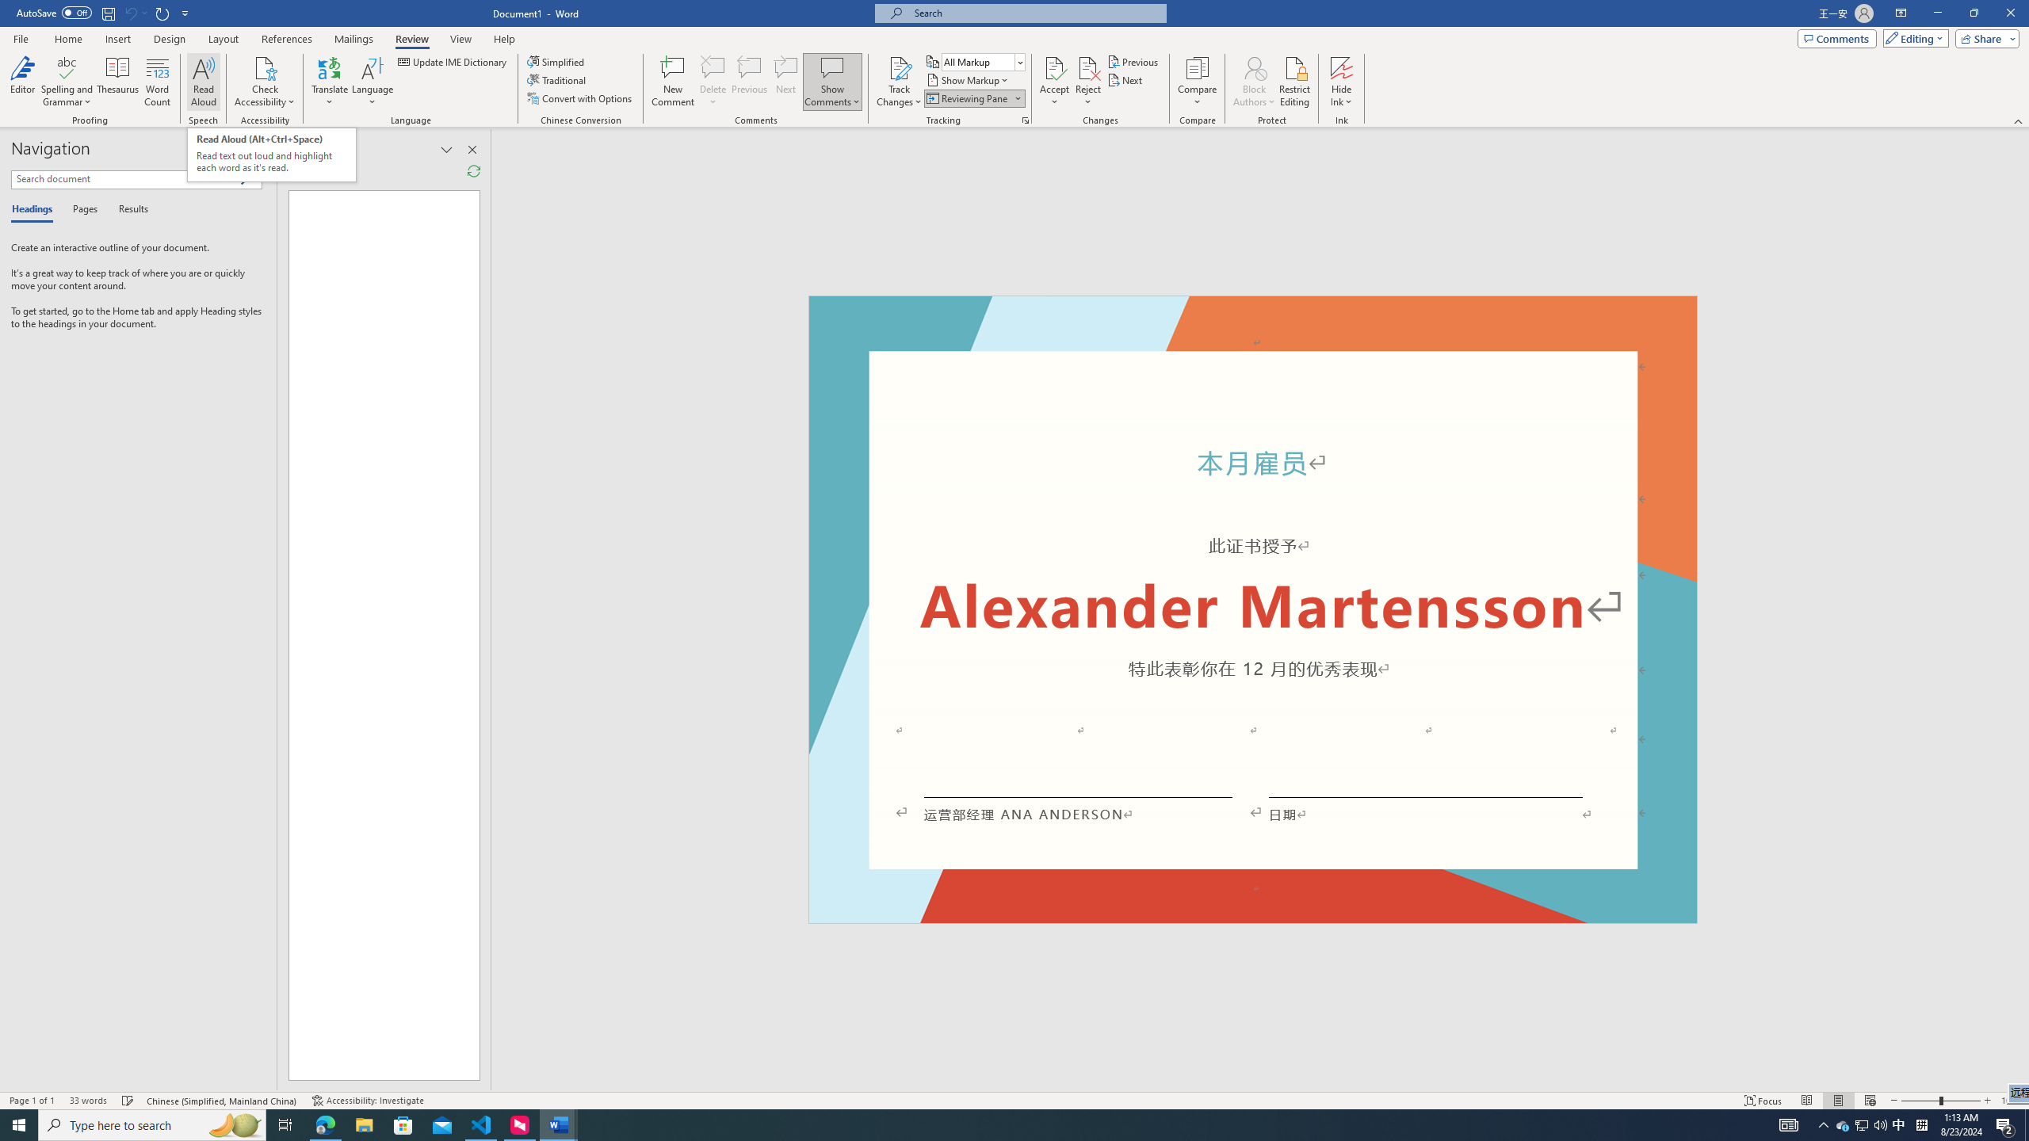 This screenshot has height=1141, width=2029. Describe the element at coordinates (1252, 621) in the screenshot. I see `Page 1 content` at that location.